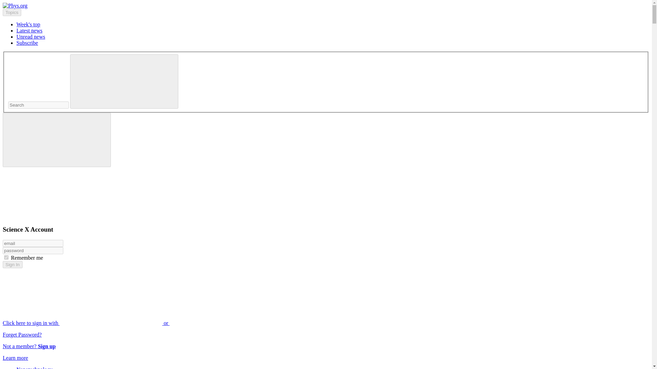 The height and width of the screenshot is (369, 657). I want to click on Week's top, so click(28, 24).